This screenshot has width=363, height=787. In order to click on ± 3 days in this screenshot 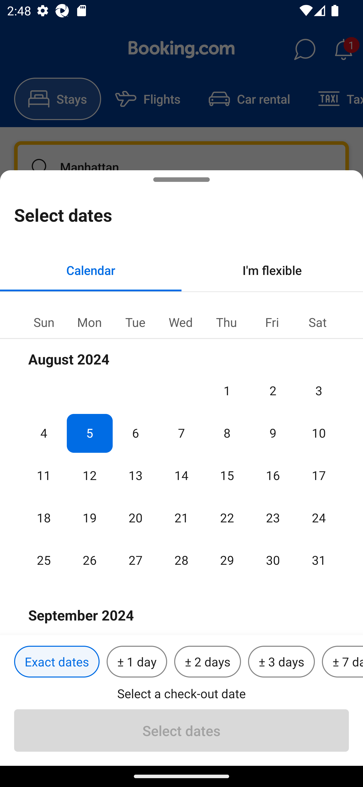, I will do `click(281, 662)`.